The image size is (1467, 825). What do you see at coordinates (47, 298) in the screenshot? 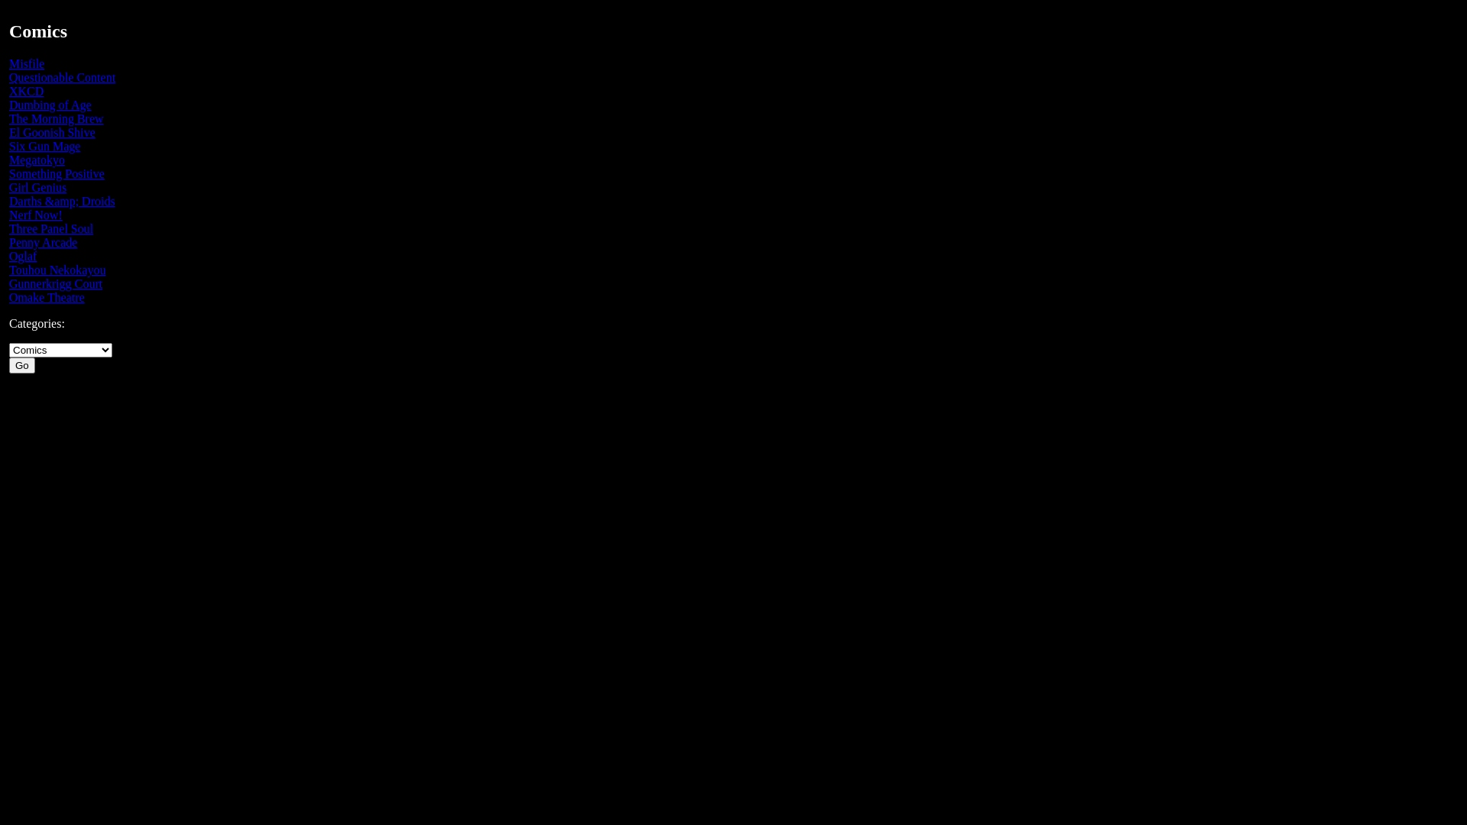
I see `Omake Theatre` at bounding box center [47, 298].